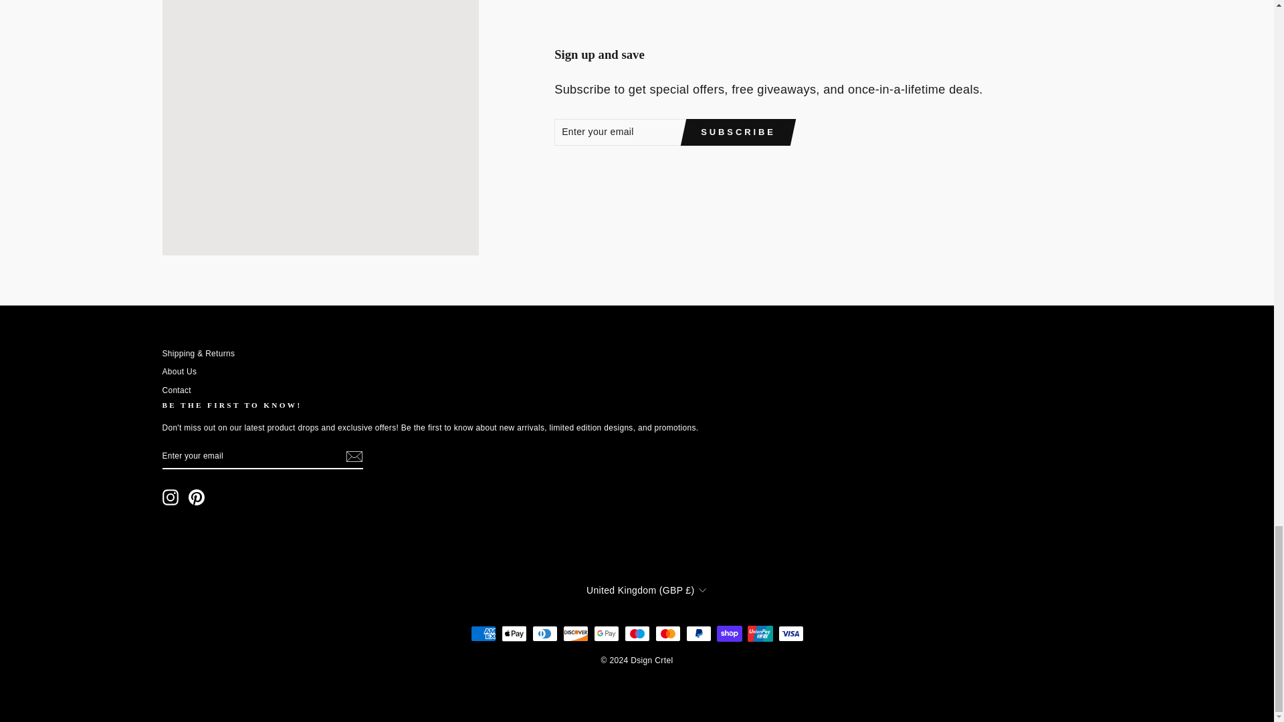 The height and width of the screenshot is (722, 1284). What do you see at coordinates (170, 497) in the screenshot?
I see `instagram` at bounding box center [170, 497].